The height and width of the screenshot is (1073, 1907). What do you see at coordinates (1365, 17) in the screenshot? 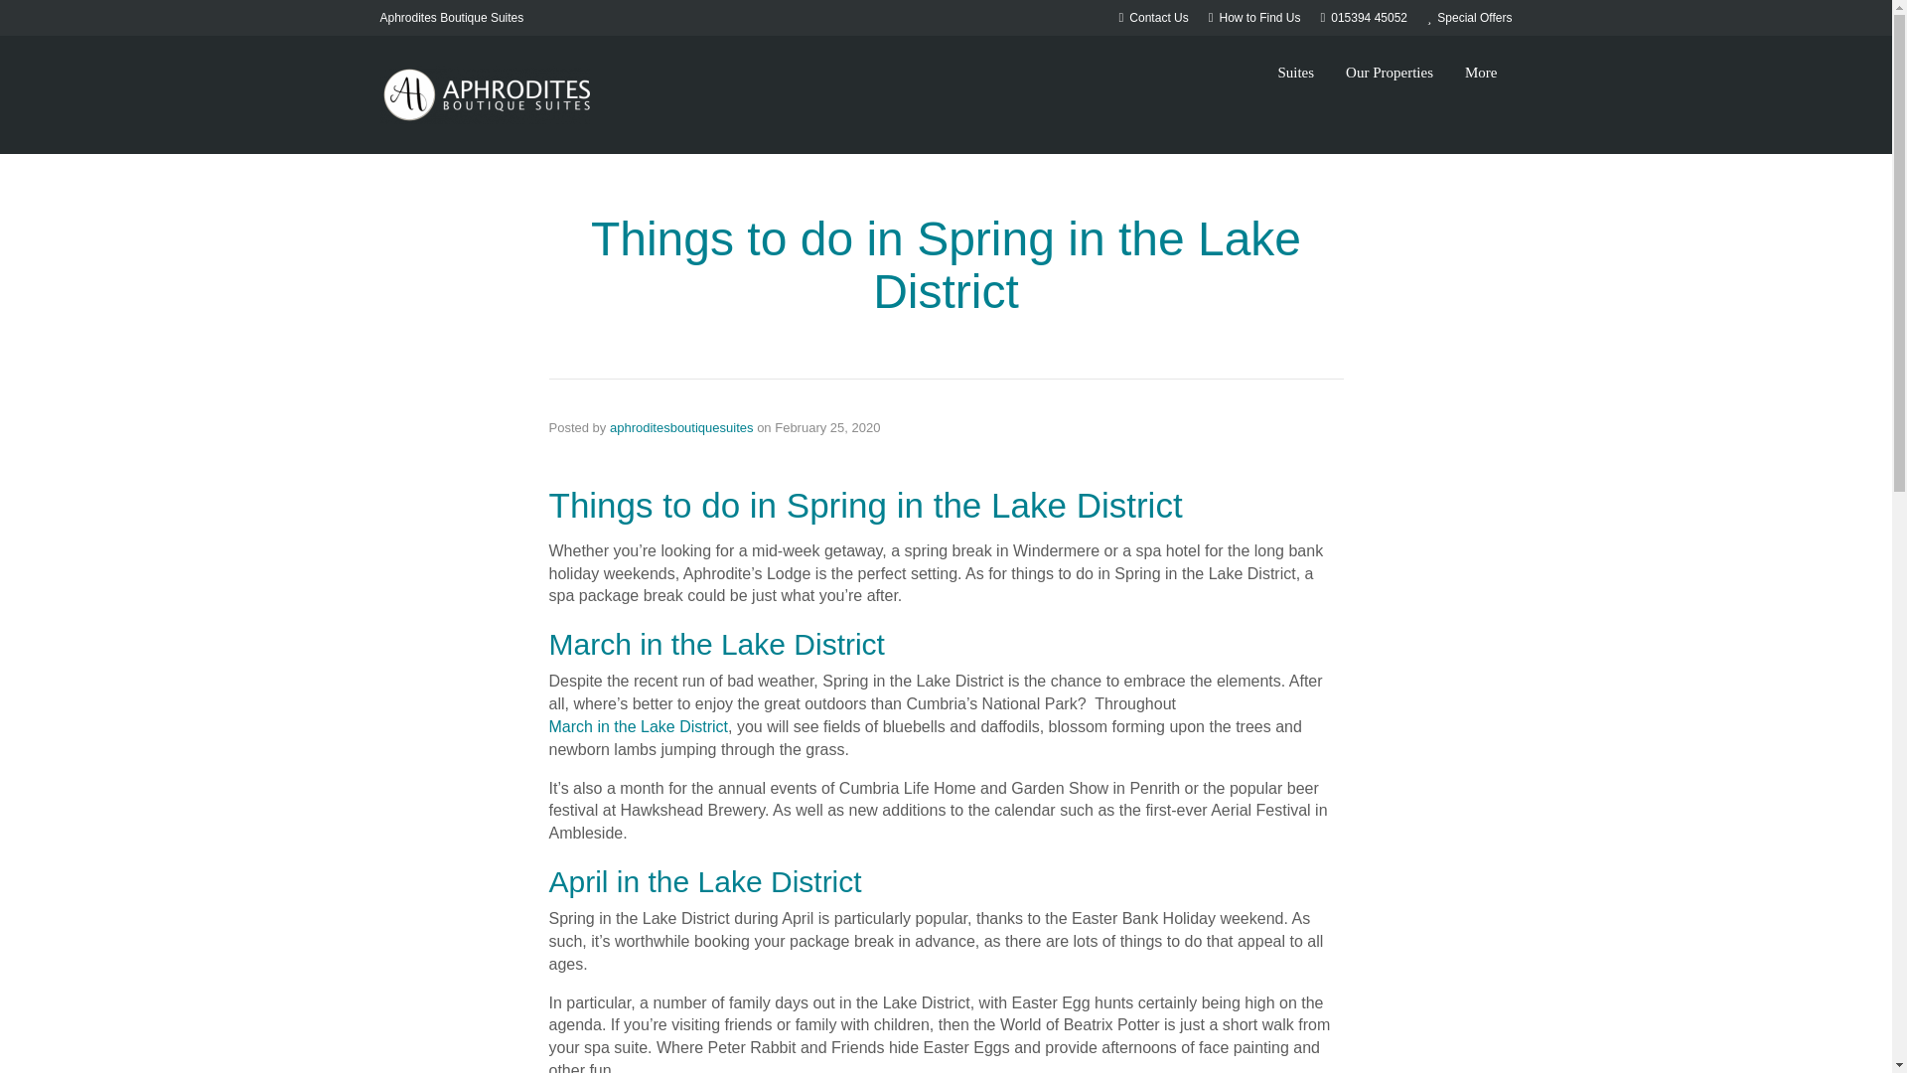
I see `015394 45052` at bounding box center [1365, 17].